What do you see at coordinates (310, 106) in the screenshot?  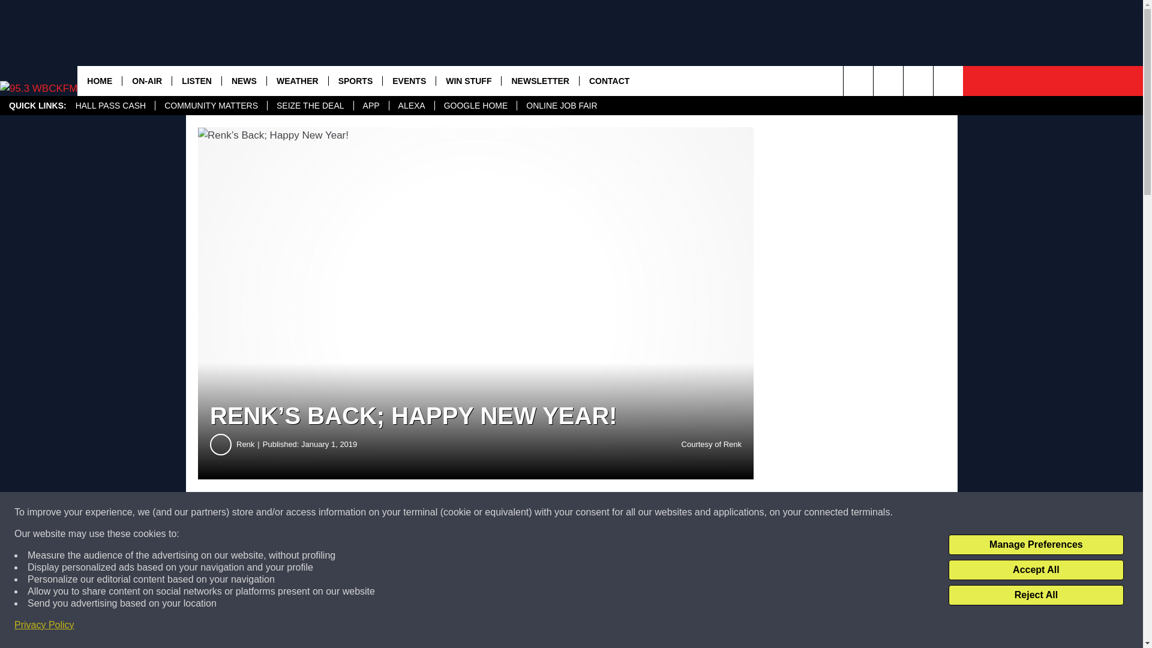 I see `SEIZE THE DEAL` at bounding box center [310, 106].